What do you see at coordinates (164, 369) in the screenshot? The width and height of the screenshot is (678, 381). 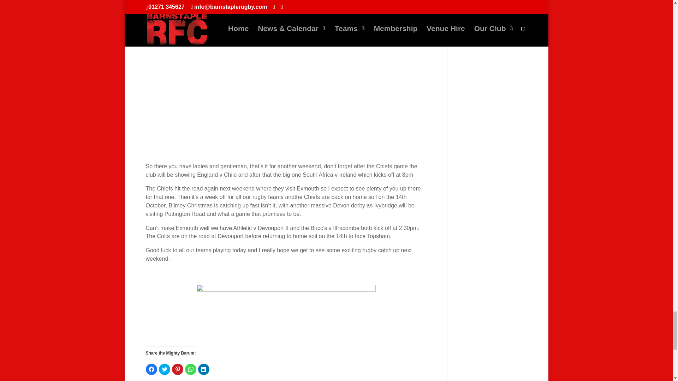 I see `Click to share on Twitter` at bounding box center [164, 369].